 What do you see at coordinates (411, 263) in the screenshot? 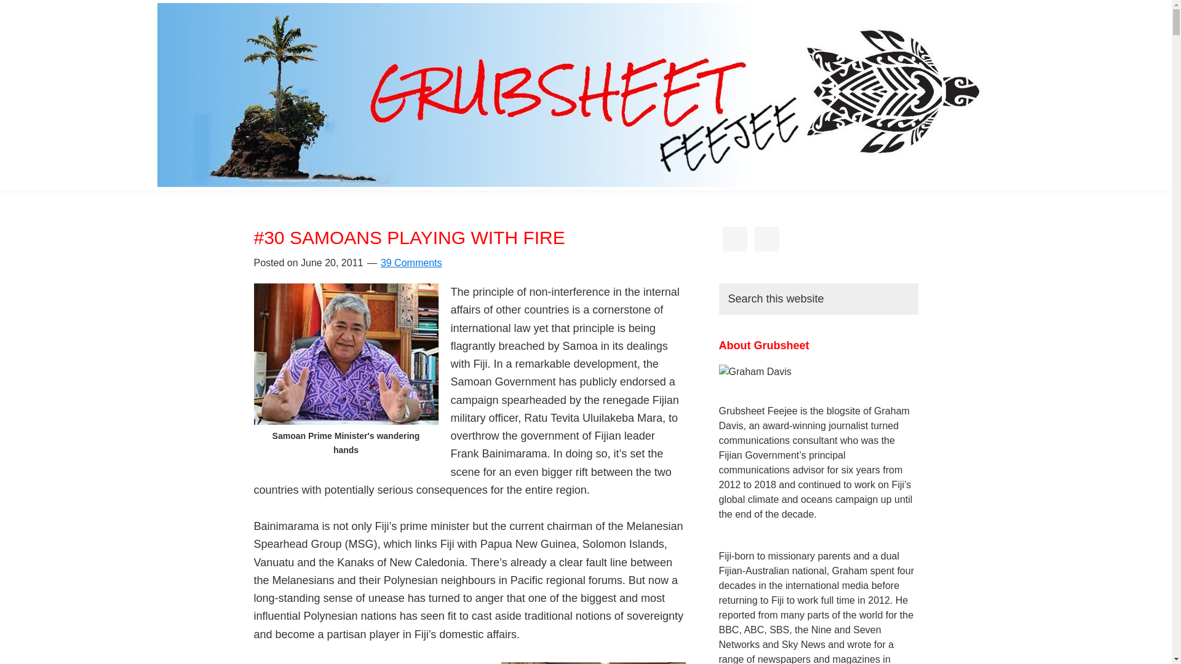
I see `39 Comments` at bounding box center [411, 263].